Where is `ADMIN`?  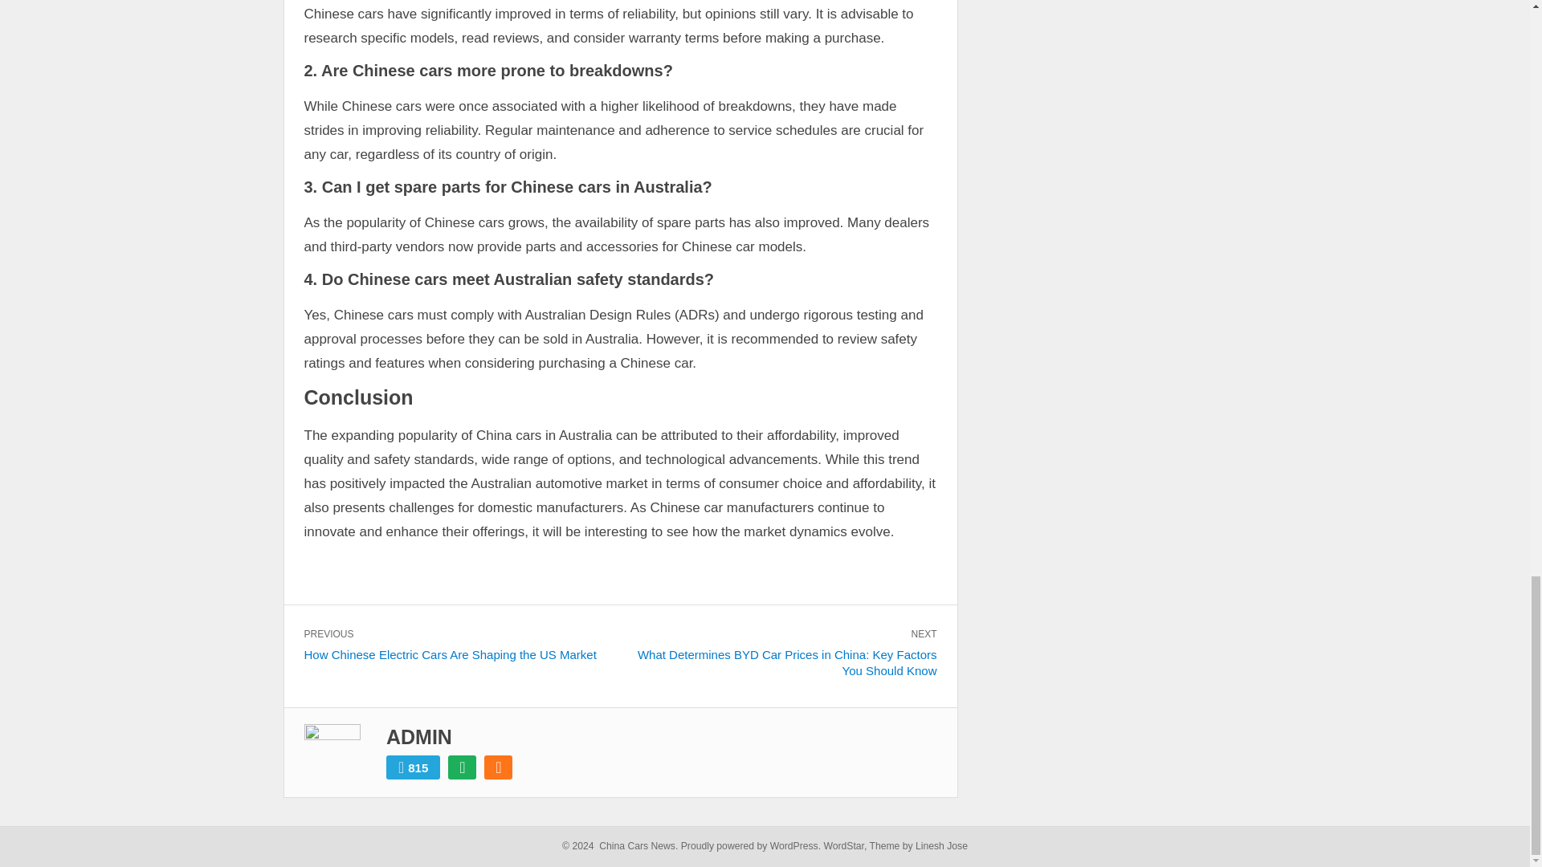
ADMIN is located at coordinates (419, 737).